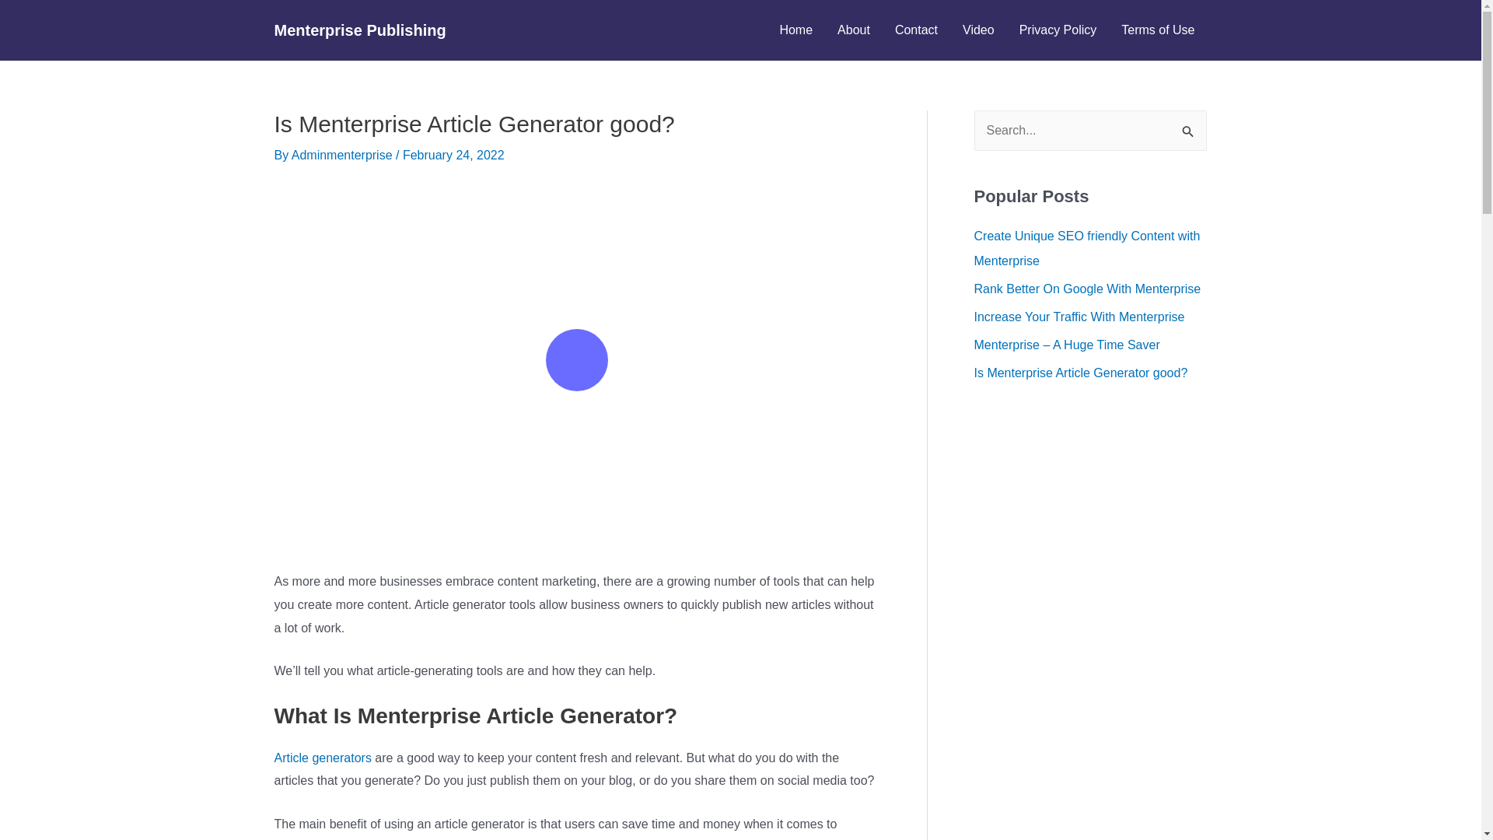  Describe the element at coordinates (322, 758) in the screenshot. I see `Article generators` at that location.